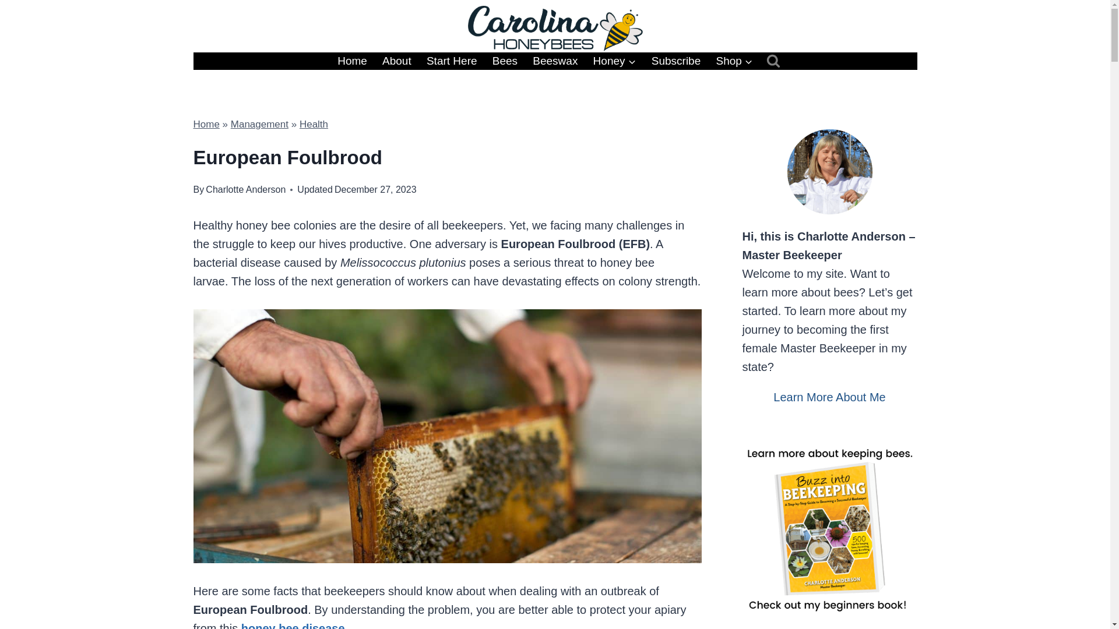 The width and height of the screenshot is (1119, 629). I want to click on Bees, so click(505, 61).